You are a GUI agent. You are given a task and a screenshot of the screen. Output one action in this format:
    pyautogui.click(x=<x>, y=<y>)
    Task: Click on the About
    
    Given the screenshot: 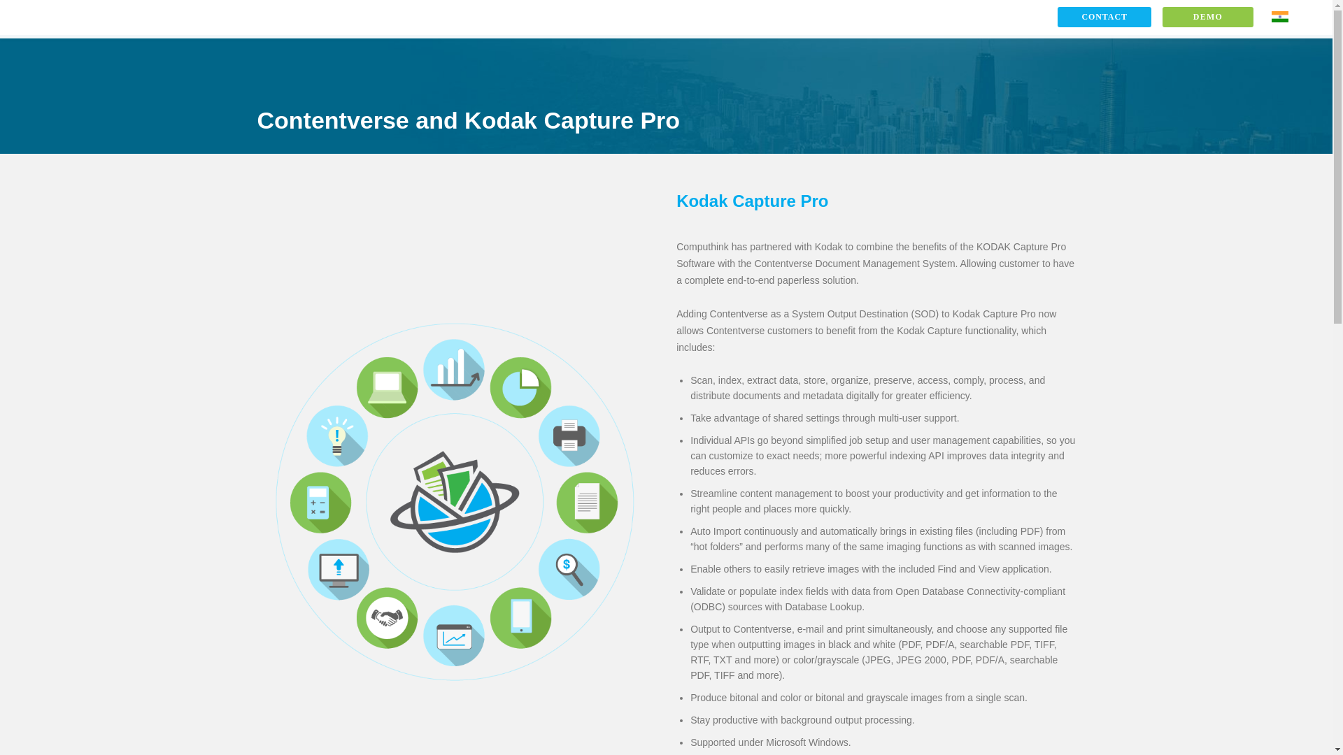 What is the action you would take?
    pyautogui.click(x=1025, y=18)
    